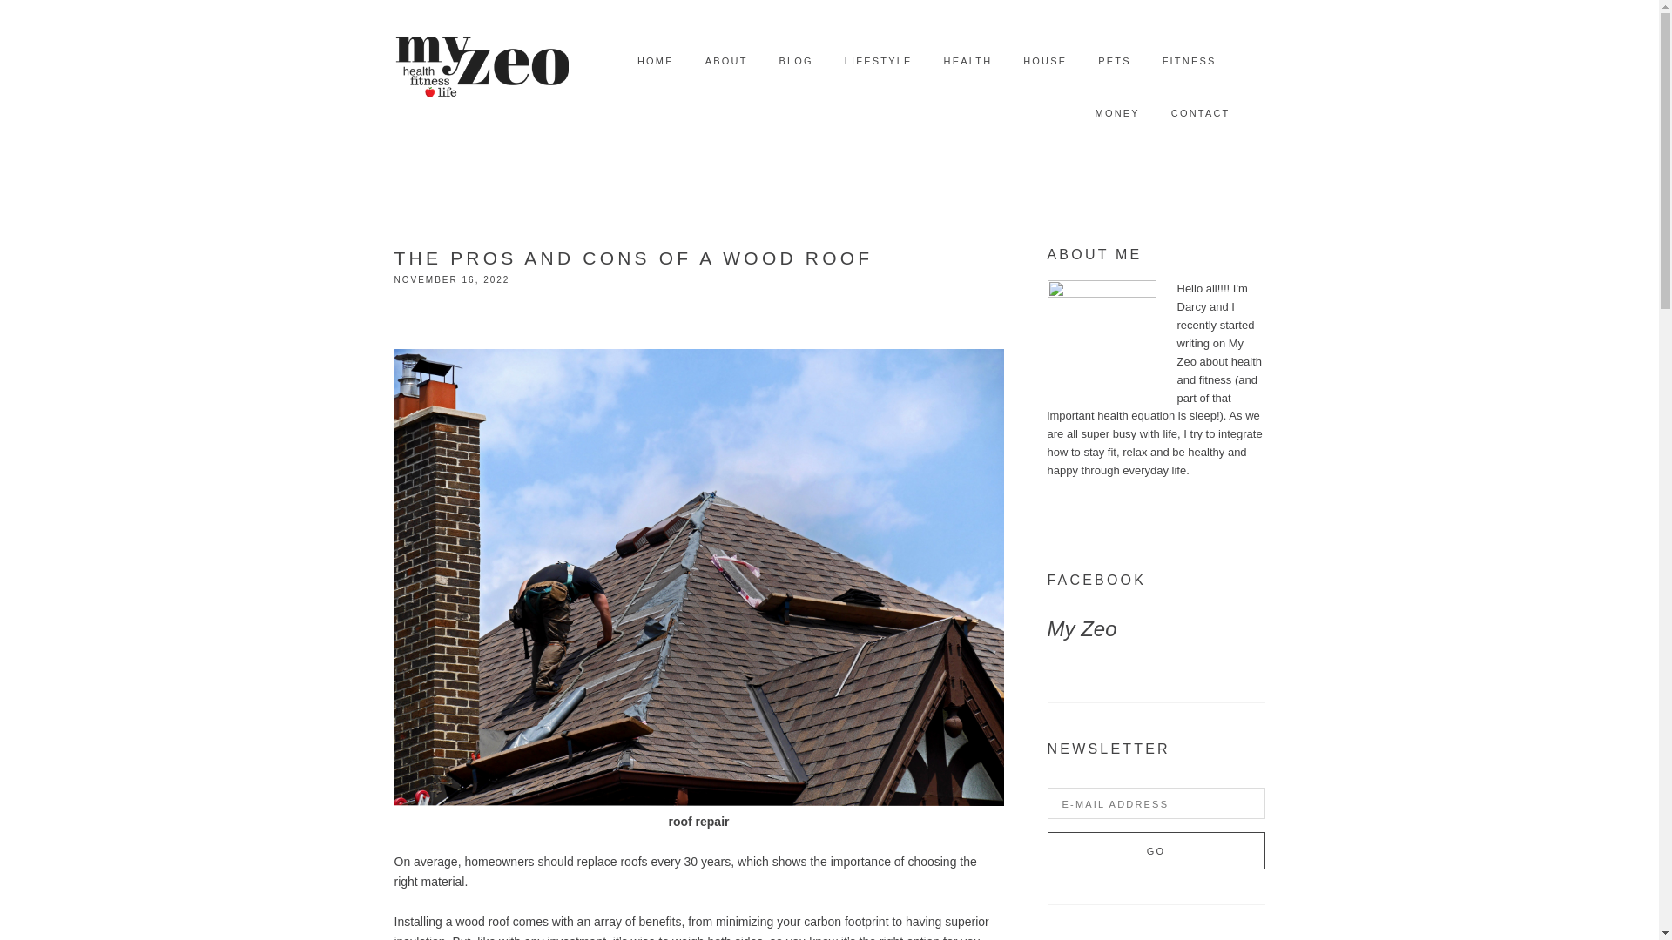 The image size is (1672, 940). I want to click on every 30 years, so click(690, 861).